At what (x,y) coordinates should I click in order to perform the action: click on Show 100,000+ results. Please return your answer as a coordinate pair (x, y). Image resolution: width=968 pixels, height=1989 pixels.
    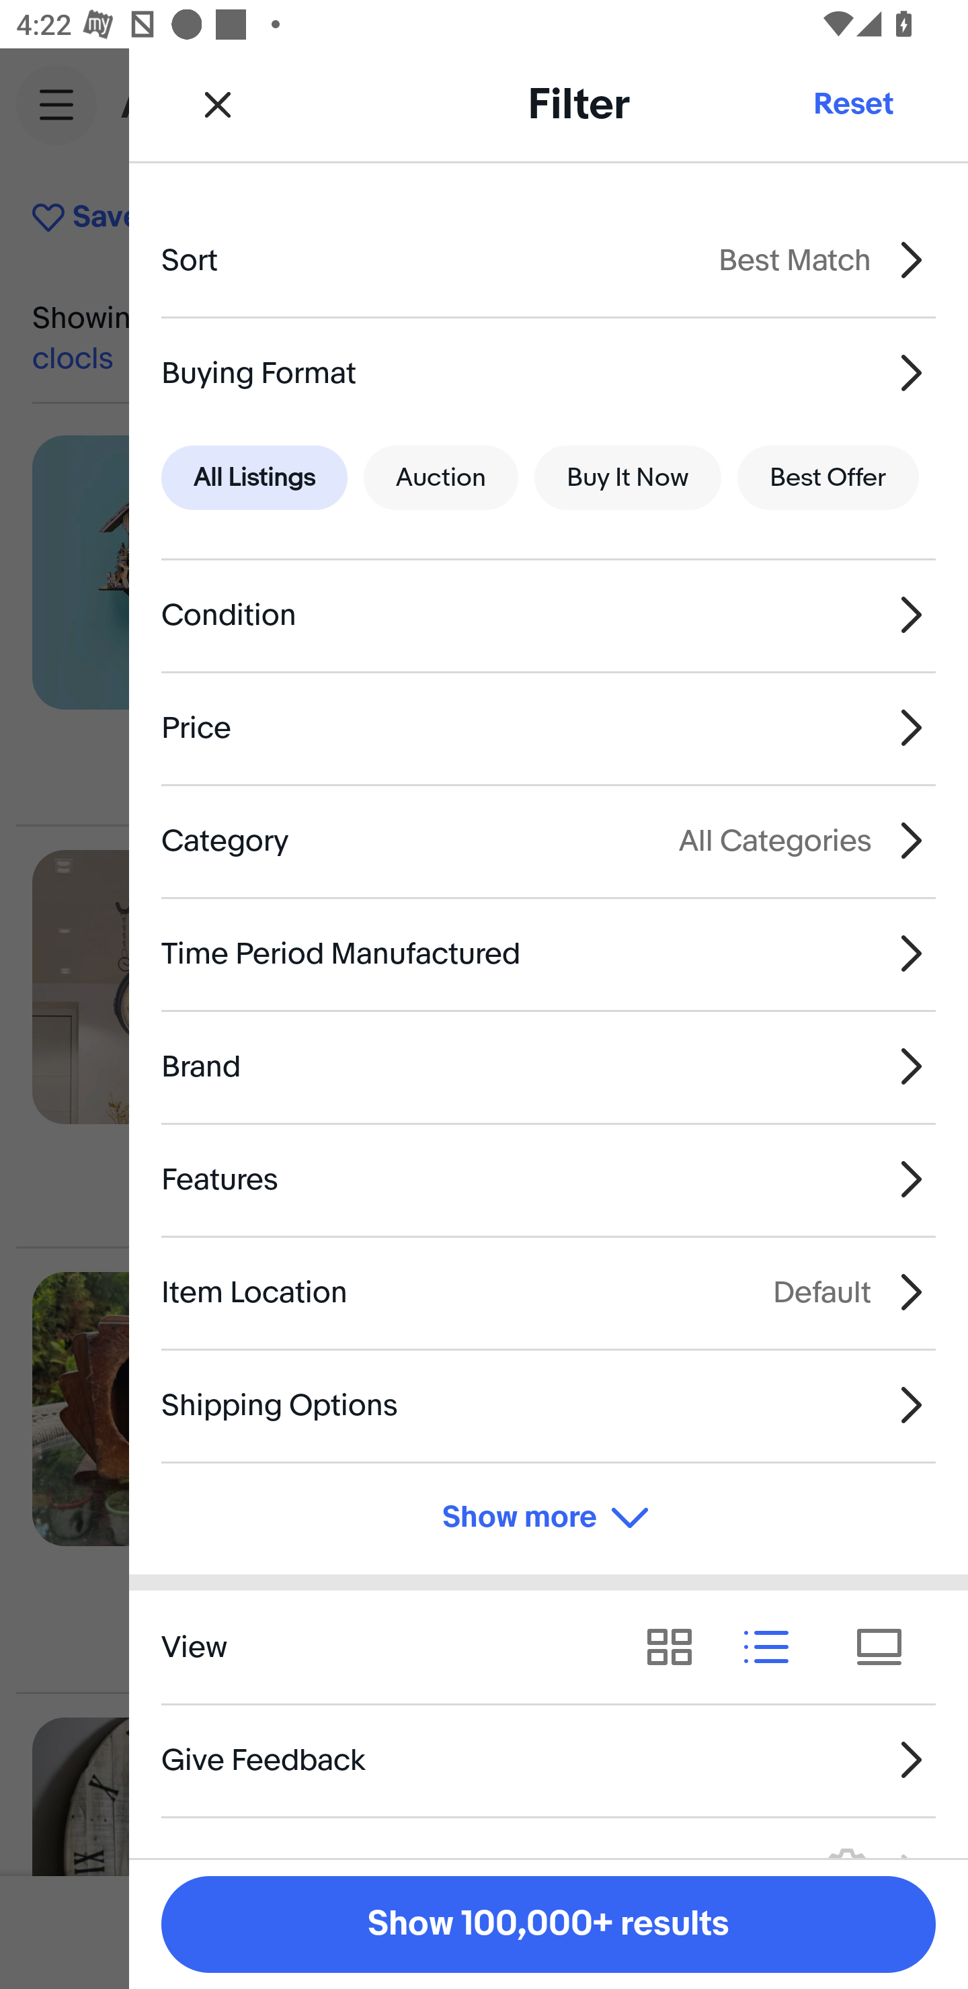
    Looking at the image, I should click on (549, 1924).